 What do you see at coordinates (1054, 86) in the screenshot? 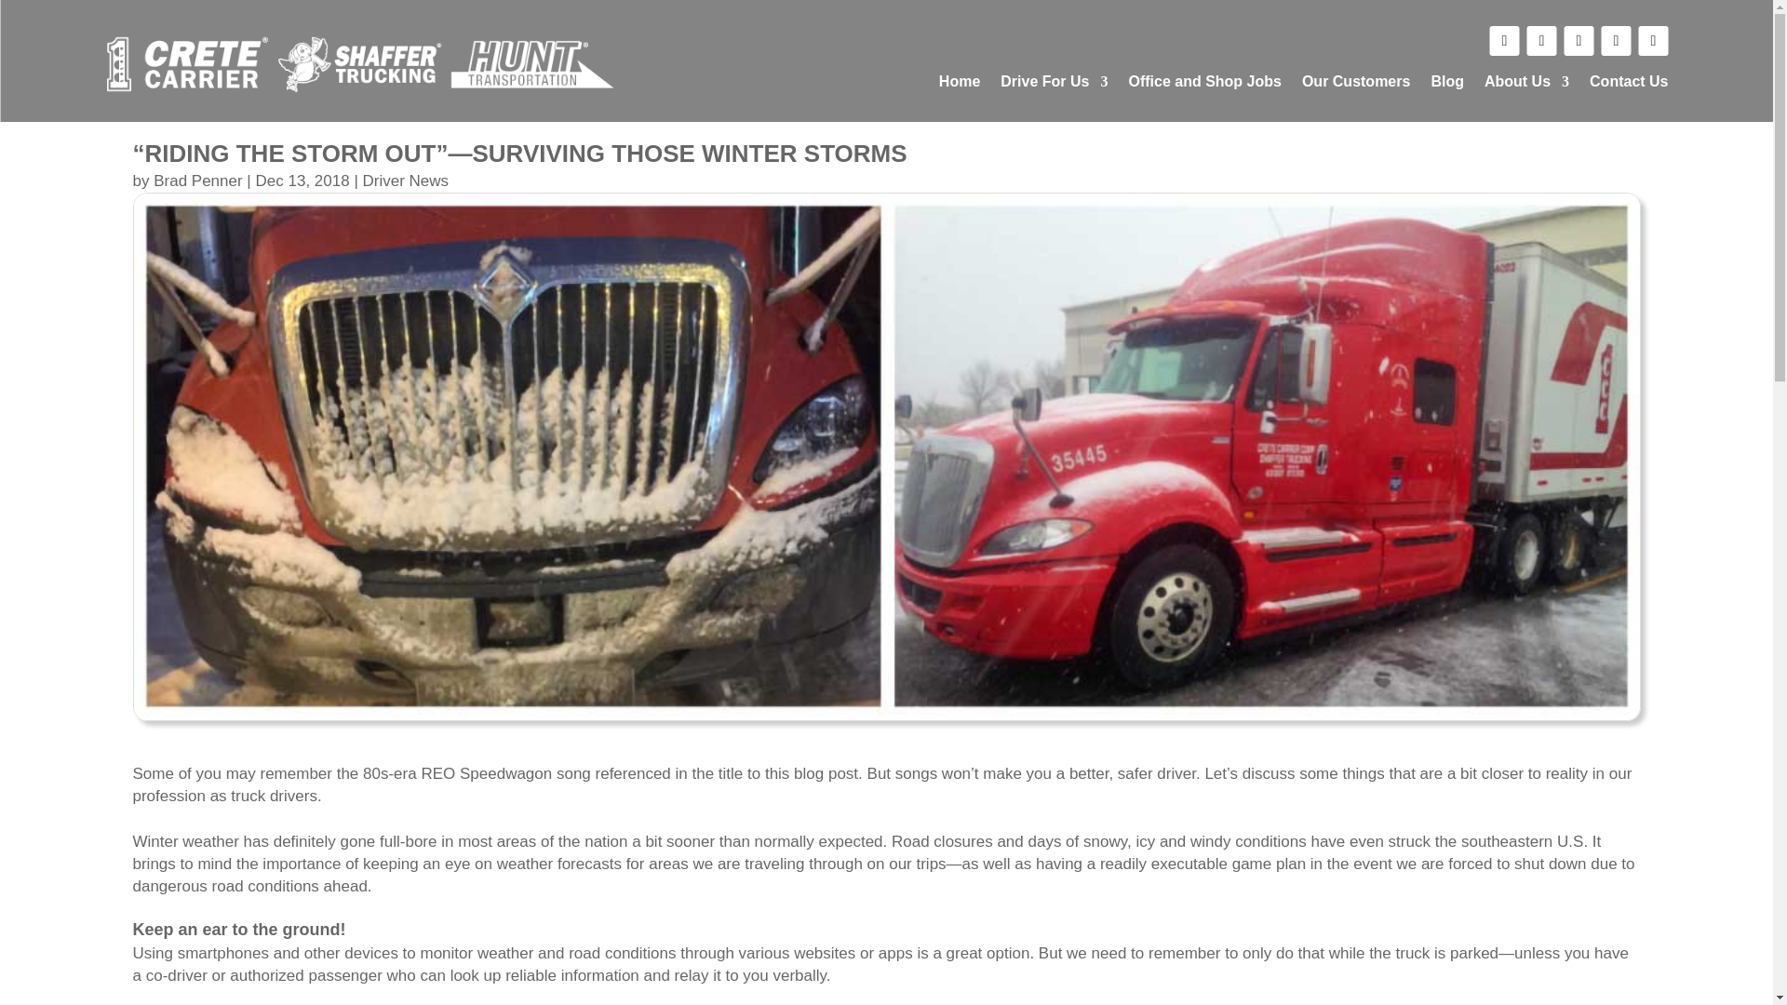
I see `Drive For Us` at bounding box center [1054, 86].